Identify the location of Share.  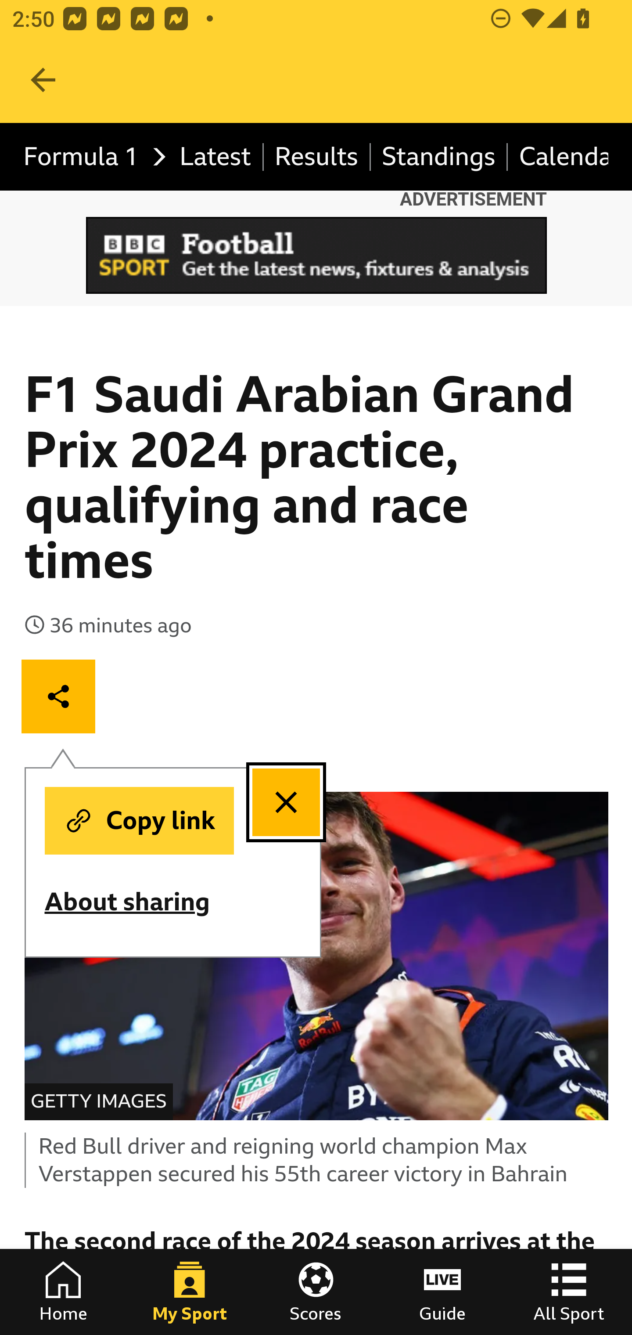
(59, 696).